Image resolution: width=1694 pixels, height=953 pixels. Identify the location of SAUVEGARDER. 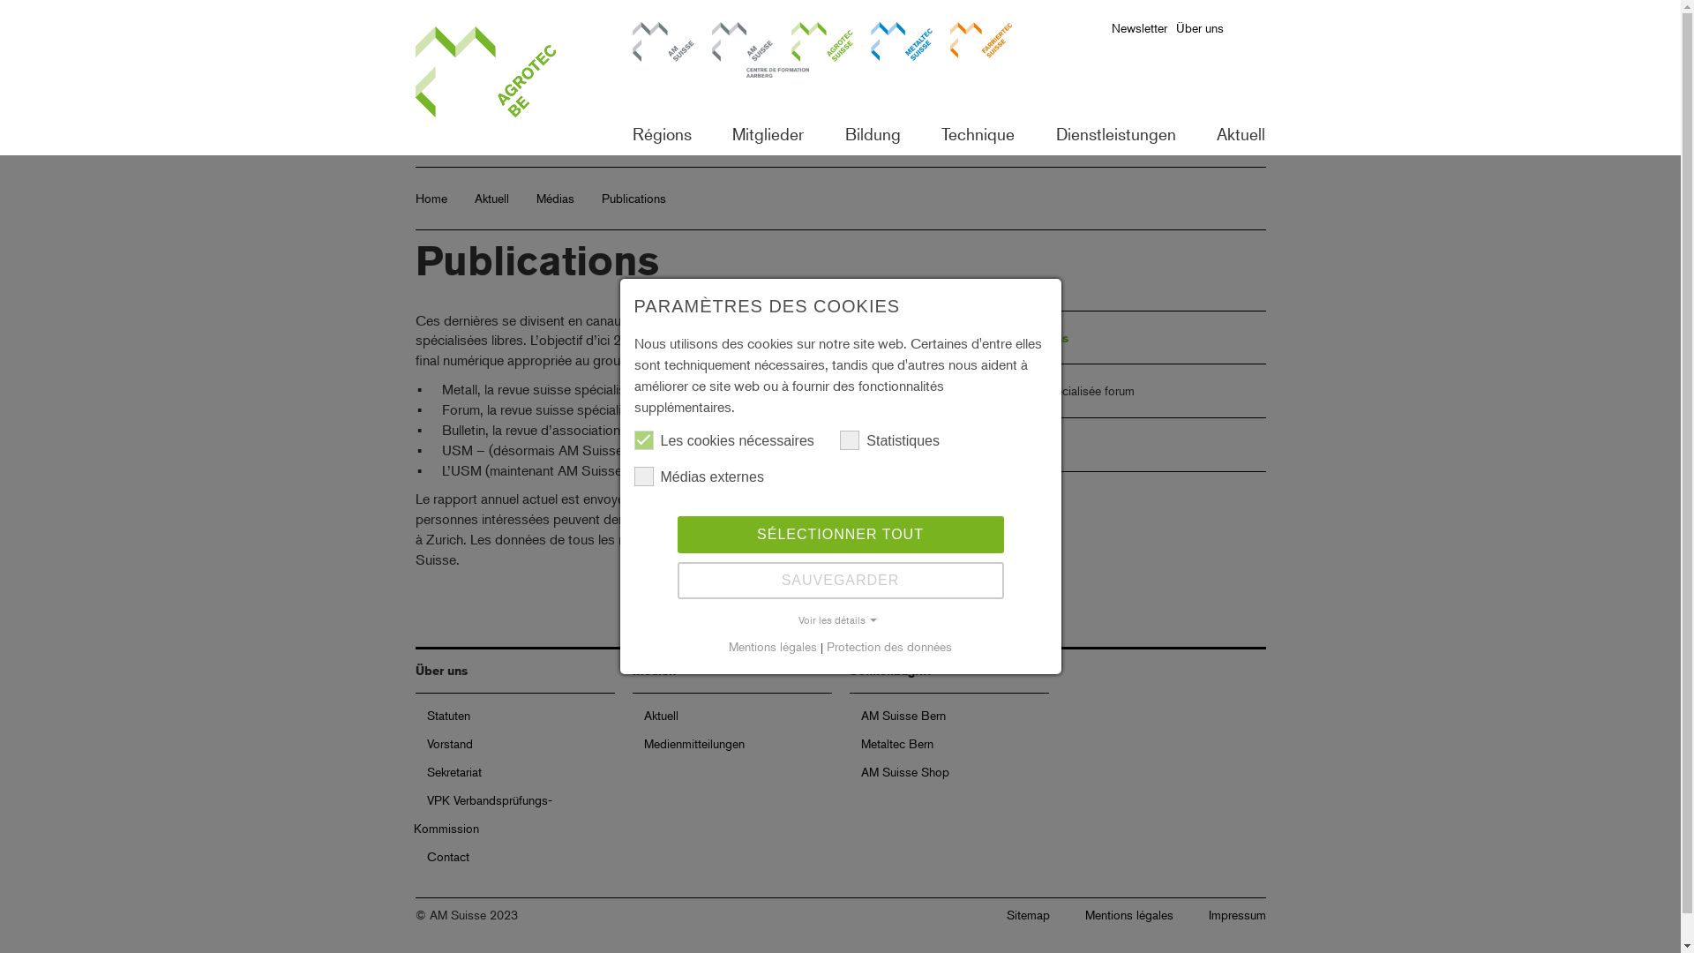
(841, 581).